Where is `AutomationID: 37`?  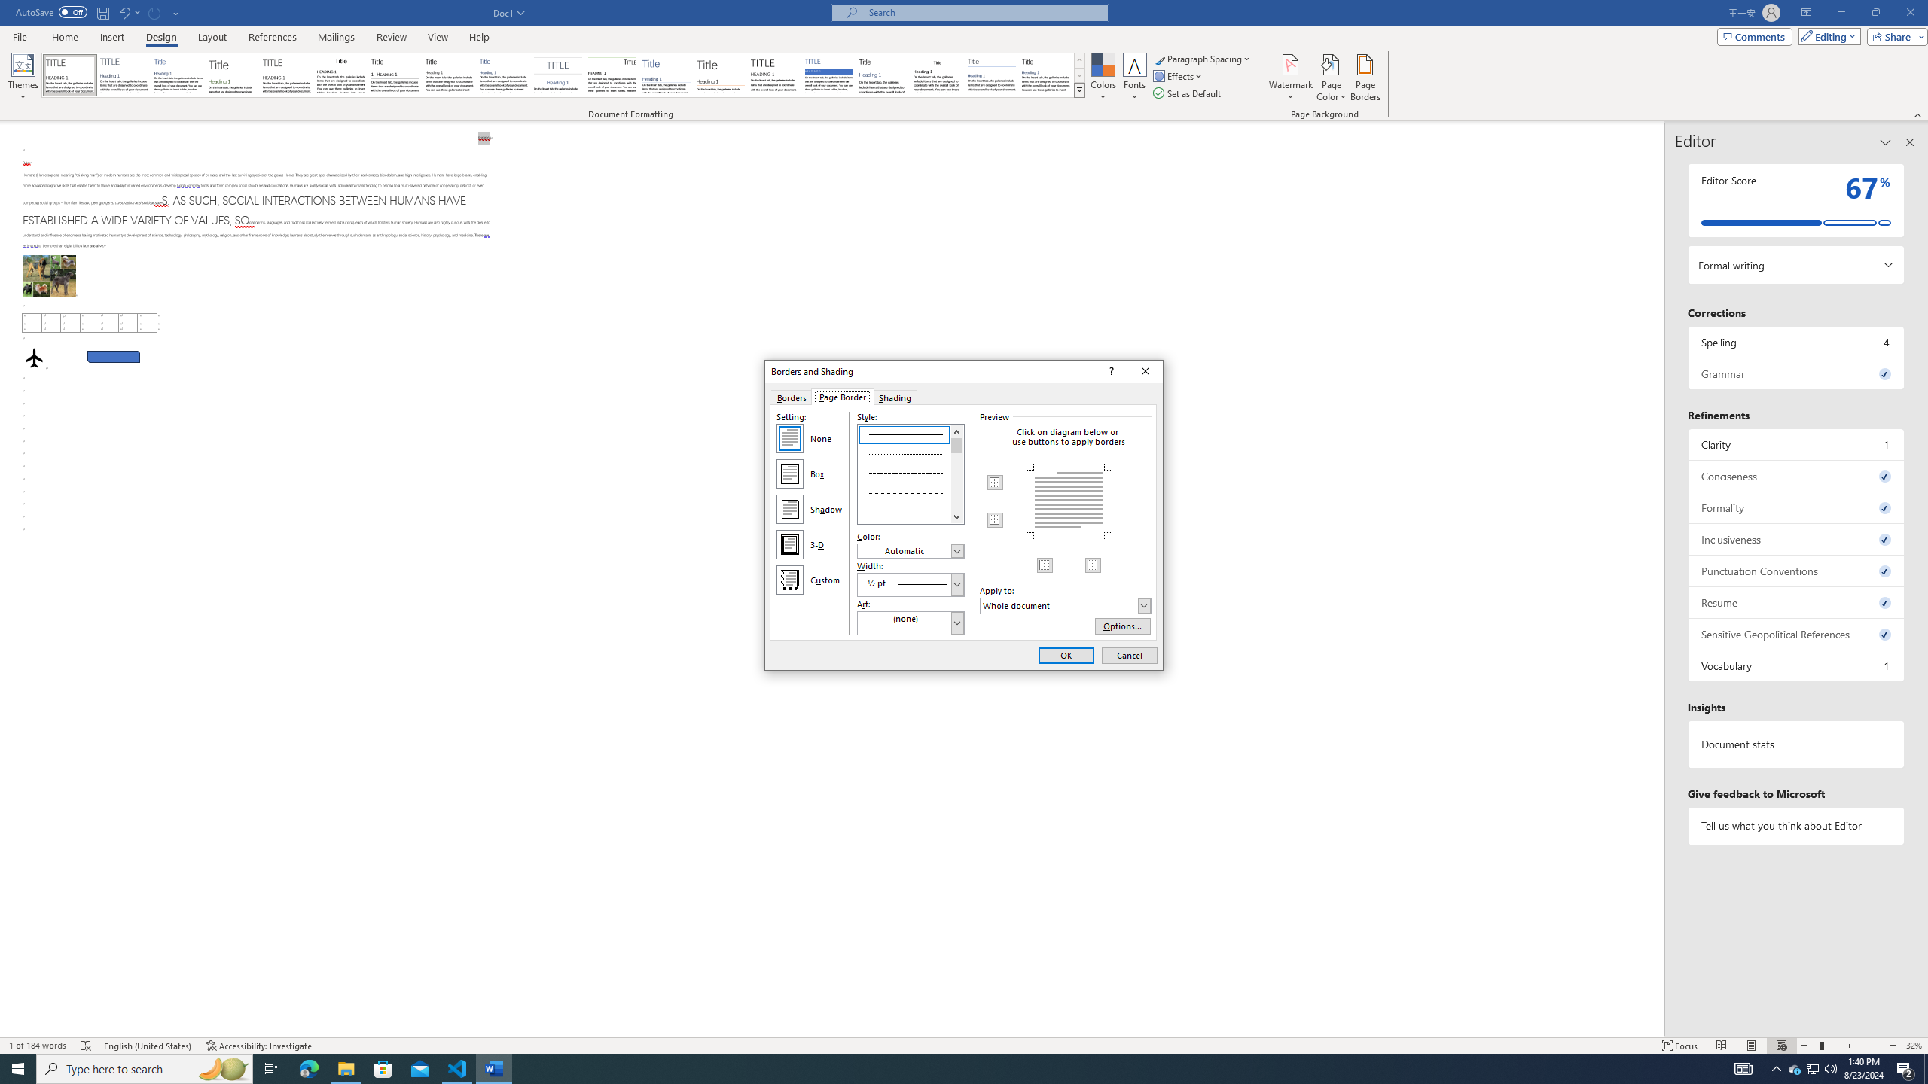 AutomationID: 37 is located at coordinates (957, 474).